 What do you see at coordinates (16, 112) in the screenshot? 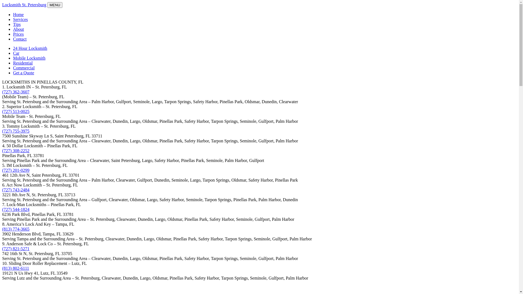
I see `(727) 513-0025` at bounding box center [16, 112].